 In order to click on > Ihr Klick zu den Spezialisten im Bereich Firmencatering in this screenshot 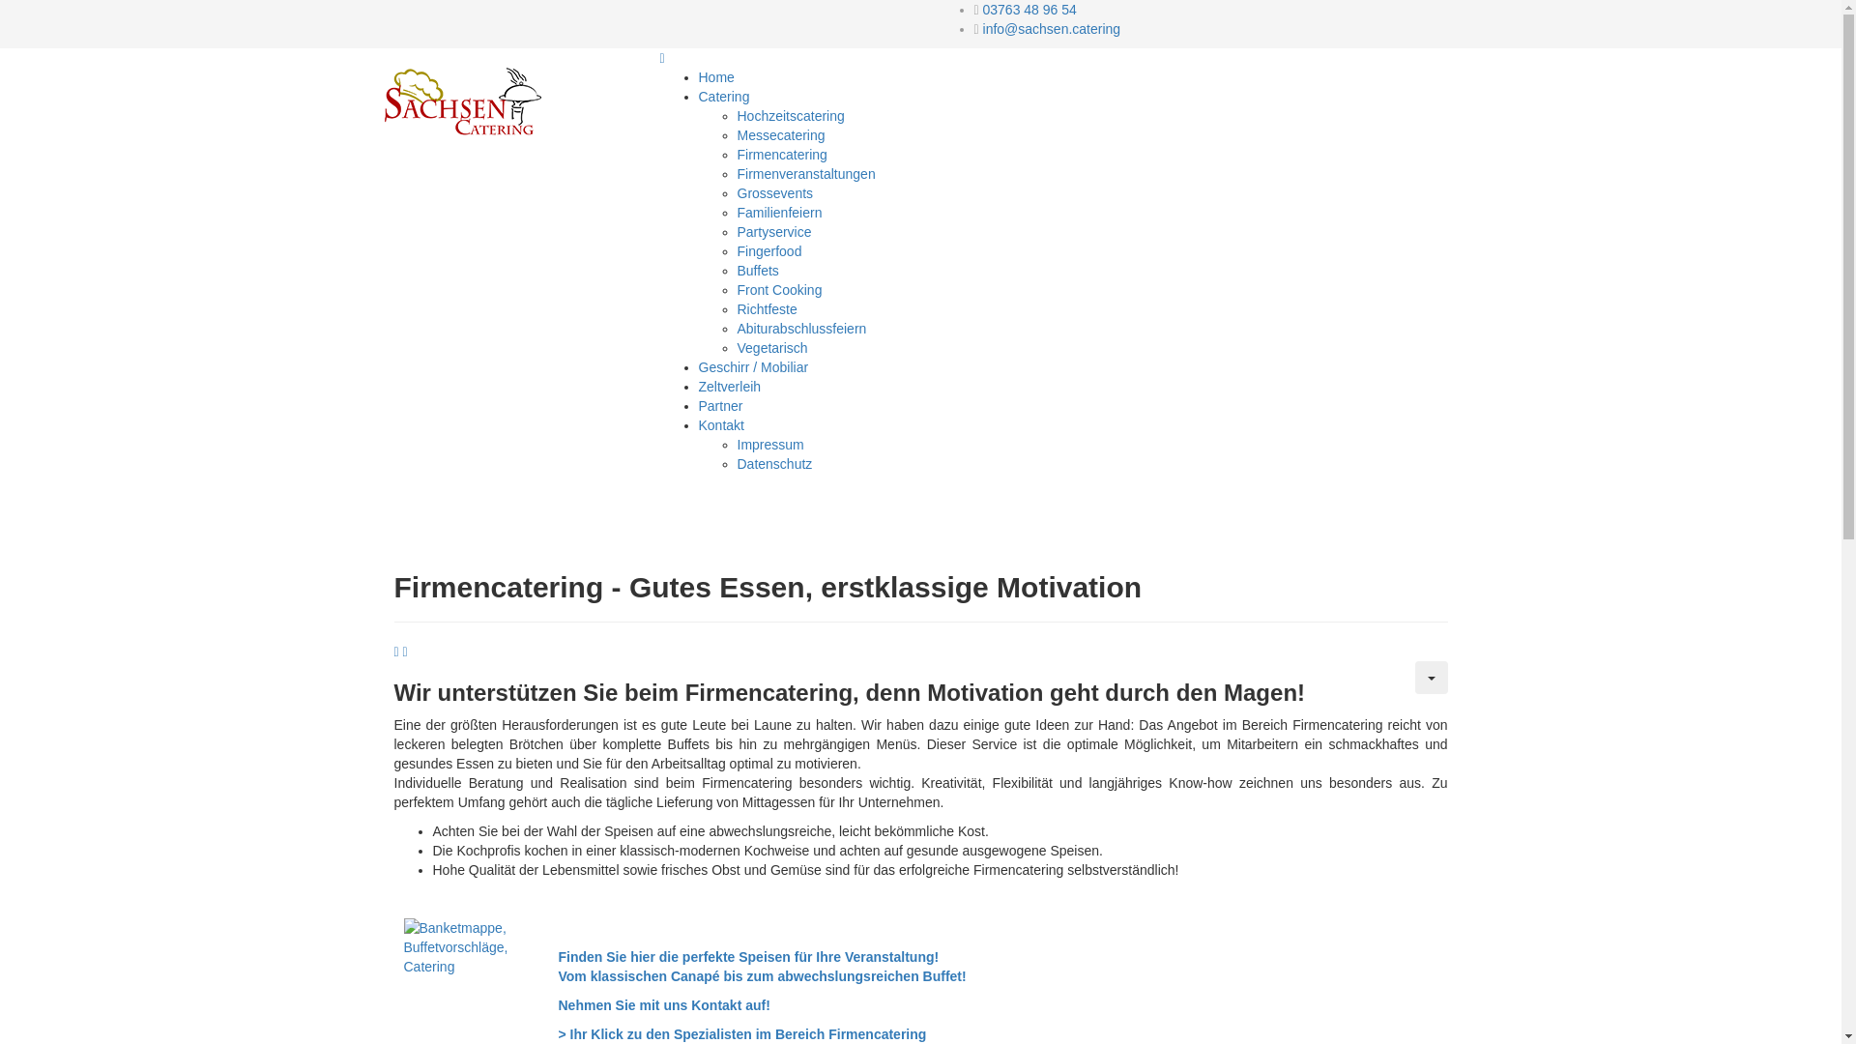, I will do `click(742, 1034)`.